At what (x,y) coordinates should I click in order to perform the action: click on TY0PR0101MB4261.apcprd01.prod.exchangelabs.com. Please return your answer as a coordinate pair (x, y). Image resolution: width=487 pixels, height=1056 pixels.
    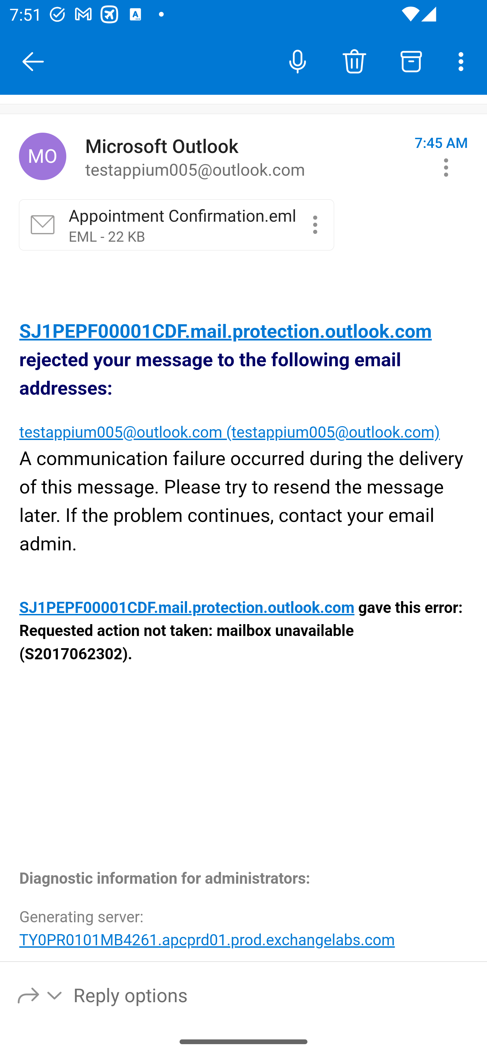
    Looking at the image, I should click on (207, 940).